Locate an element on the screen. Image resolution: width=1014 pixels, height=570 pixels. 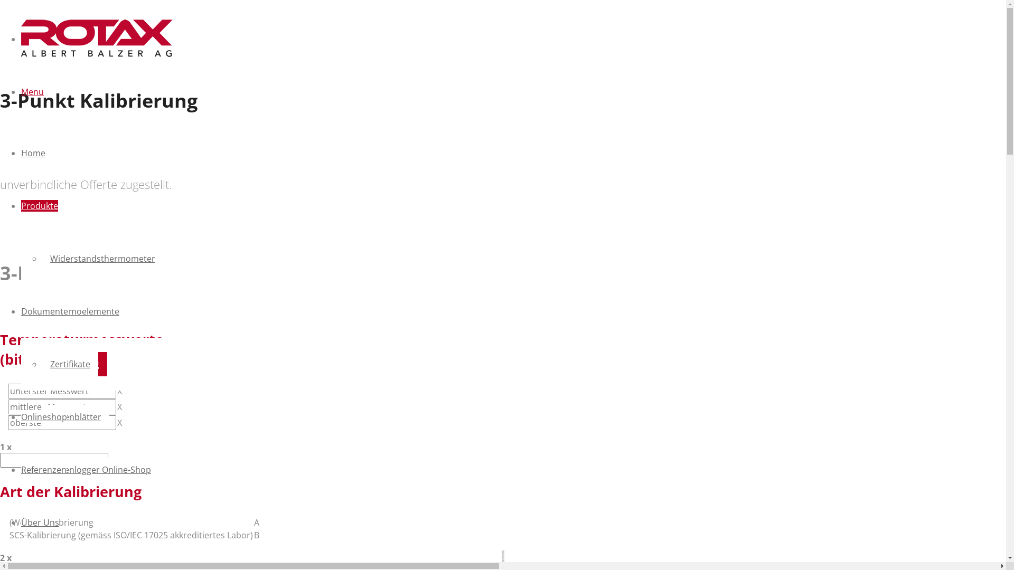
Home is located at coordinates (33, 153).